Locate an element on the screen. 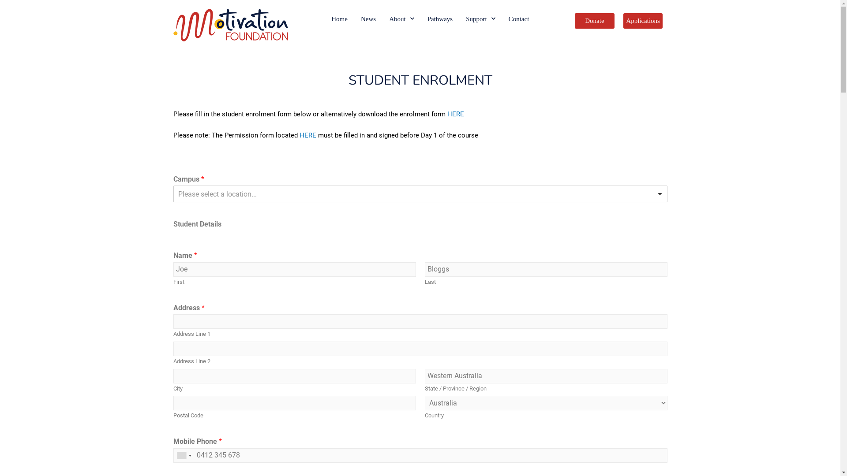 This screenshot has width=847, height=476. Home is located at coordinates (340, 19).